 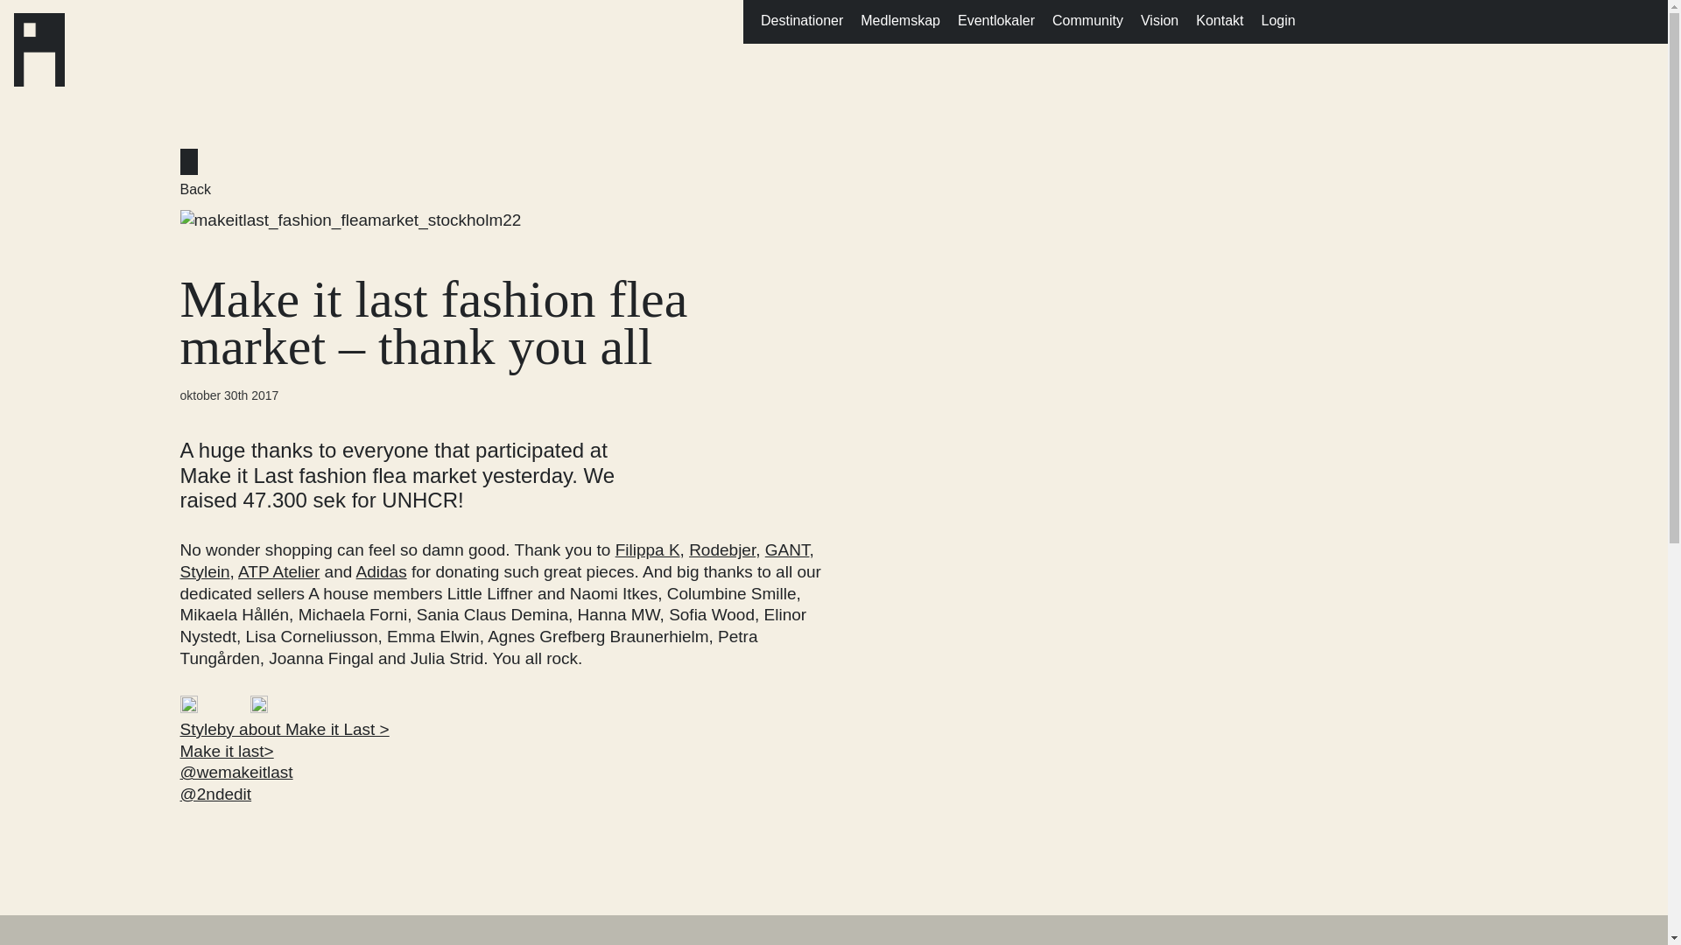 What do you see at coordinates (496, 583) in the screenshot?
I see `Stylein` at bounding box center [496, 583].